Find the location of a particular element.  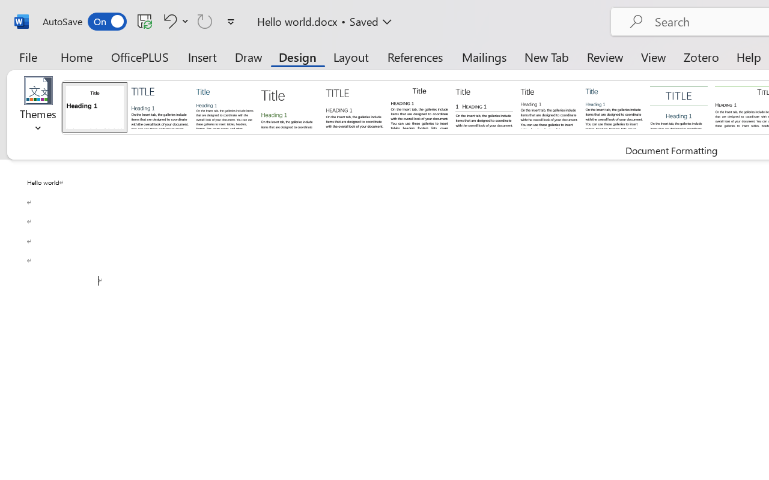

Quick Access Toolbar is located at coordinates (141, 22).